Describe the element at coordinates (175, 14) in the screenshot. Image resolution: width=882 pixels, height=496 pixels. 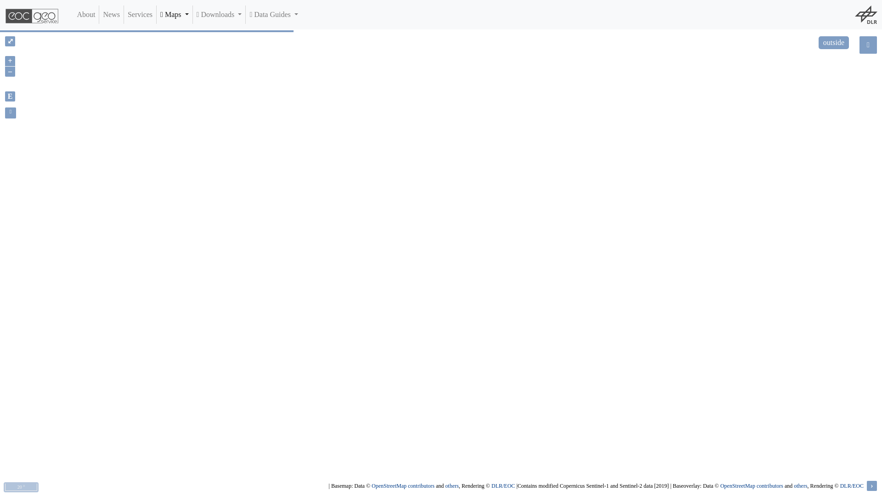
I see `Maps` at that location.